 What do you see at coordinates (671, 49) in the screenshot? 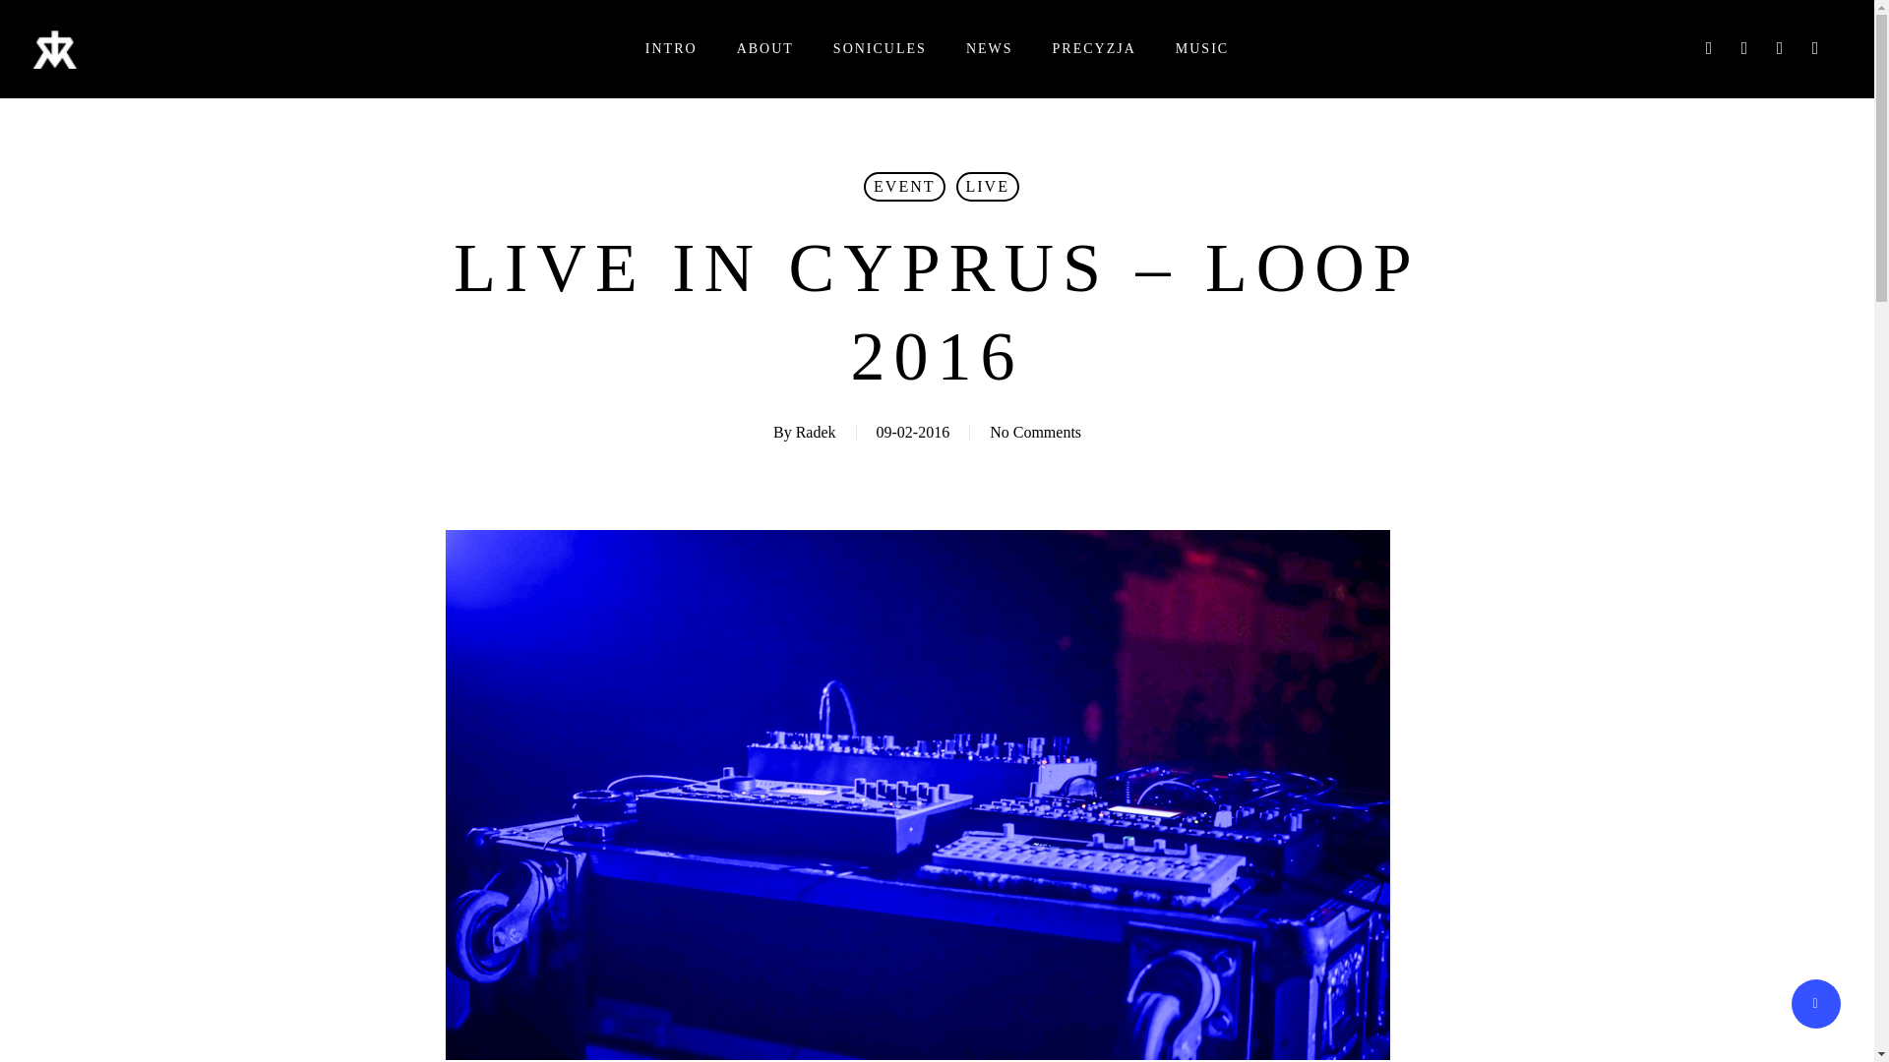
I see `INTRO` at bounding box center [671, 49].